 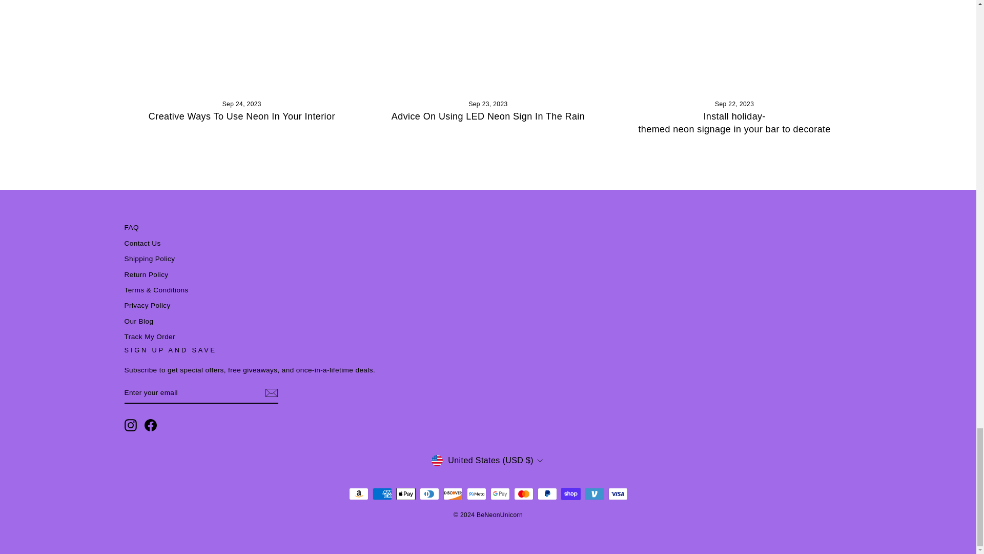 I want to click on Meta Pay, so click(x=476, y=494).